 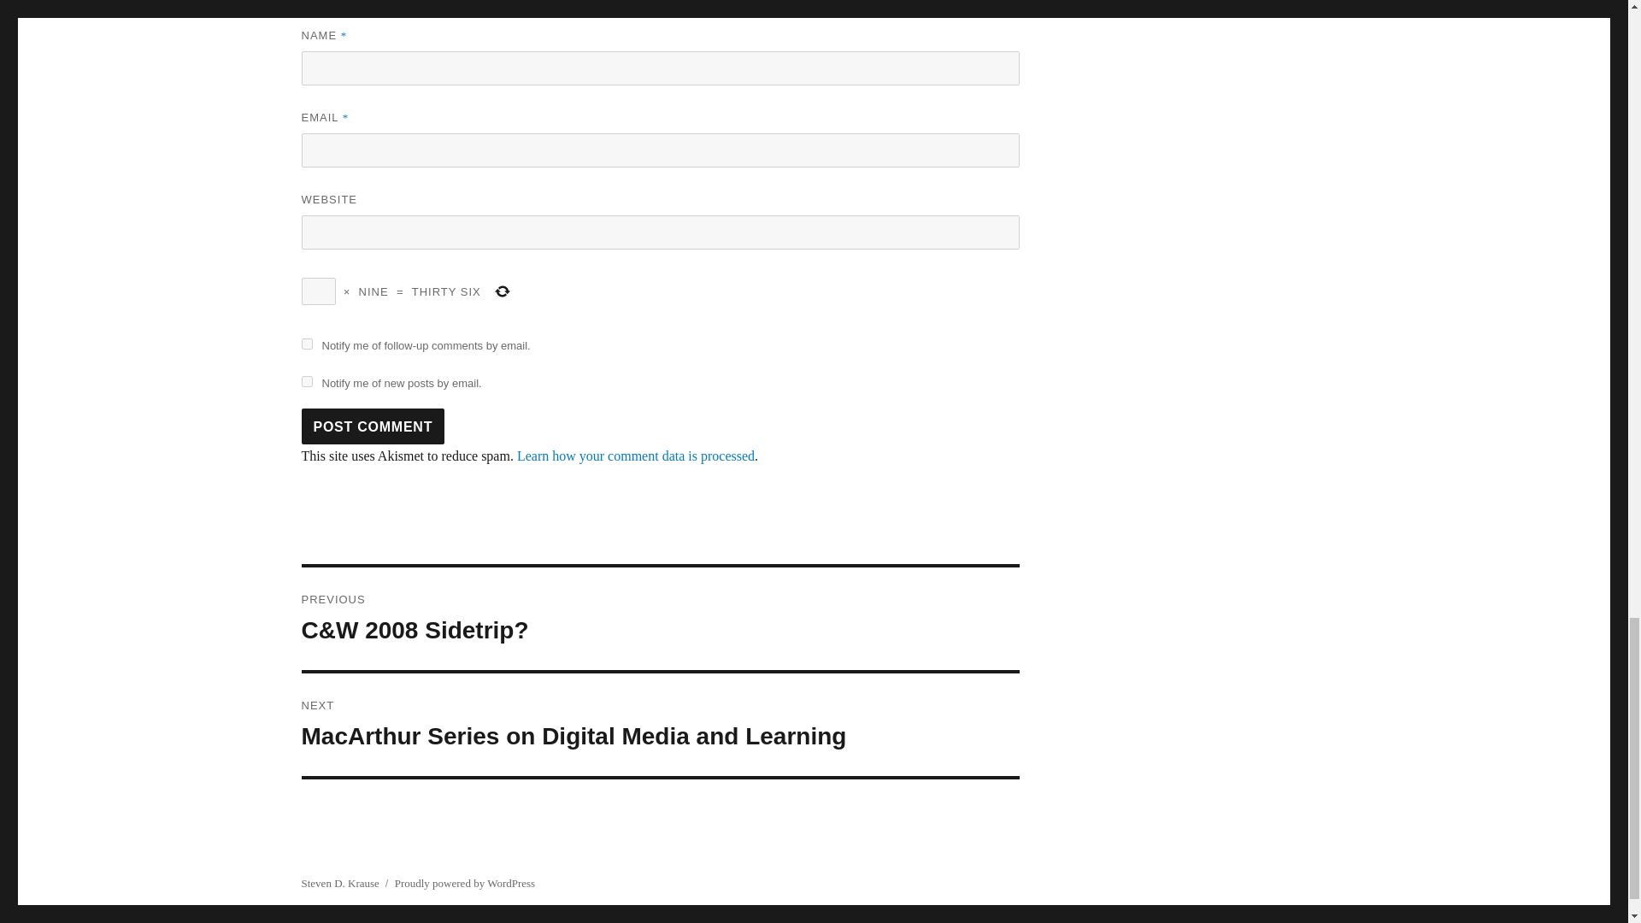 What do you see at coordinates (306, 381) in the screenshot?
I see `subscribe` at bounding box center [306, 381].